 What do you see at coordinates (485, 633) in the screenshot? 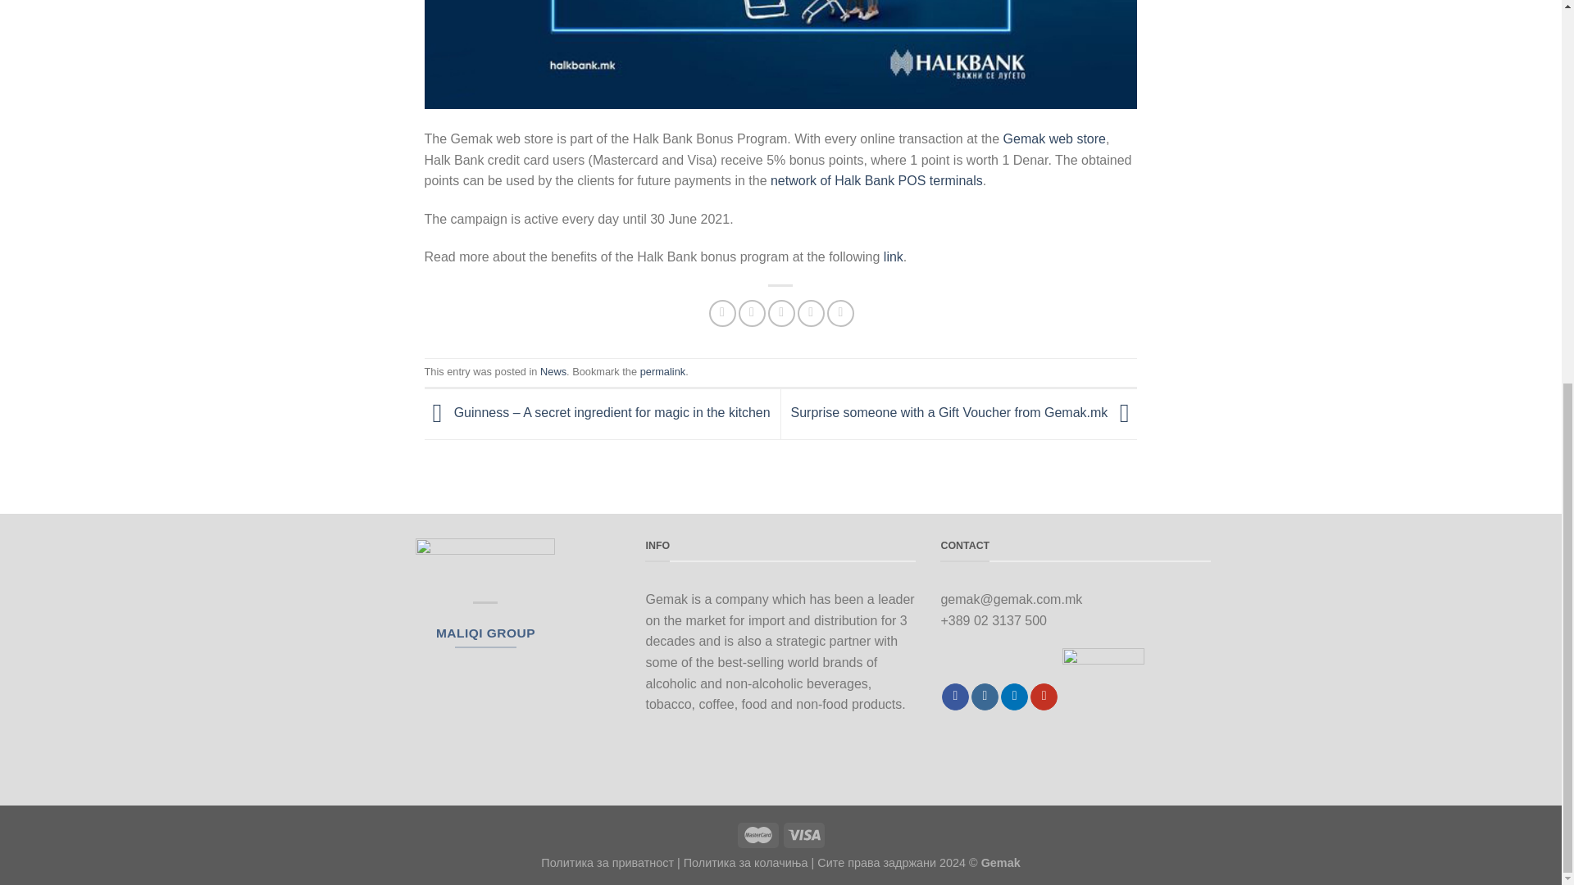
I see `MALIQI GROUP` at bounding box center [485, 633].